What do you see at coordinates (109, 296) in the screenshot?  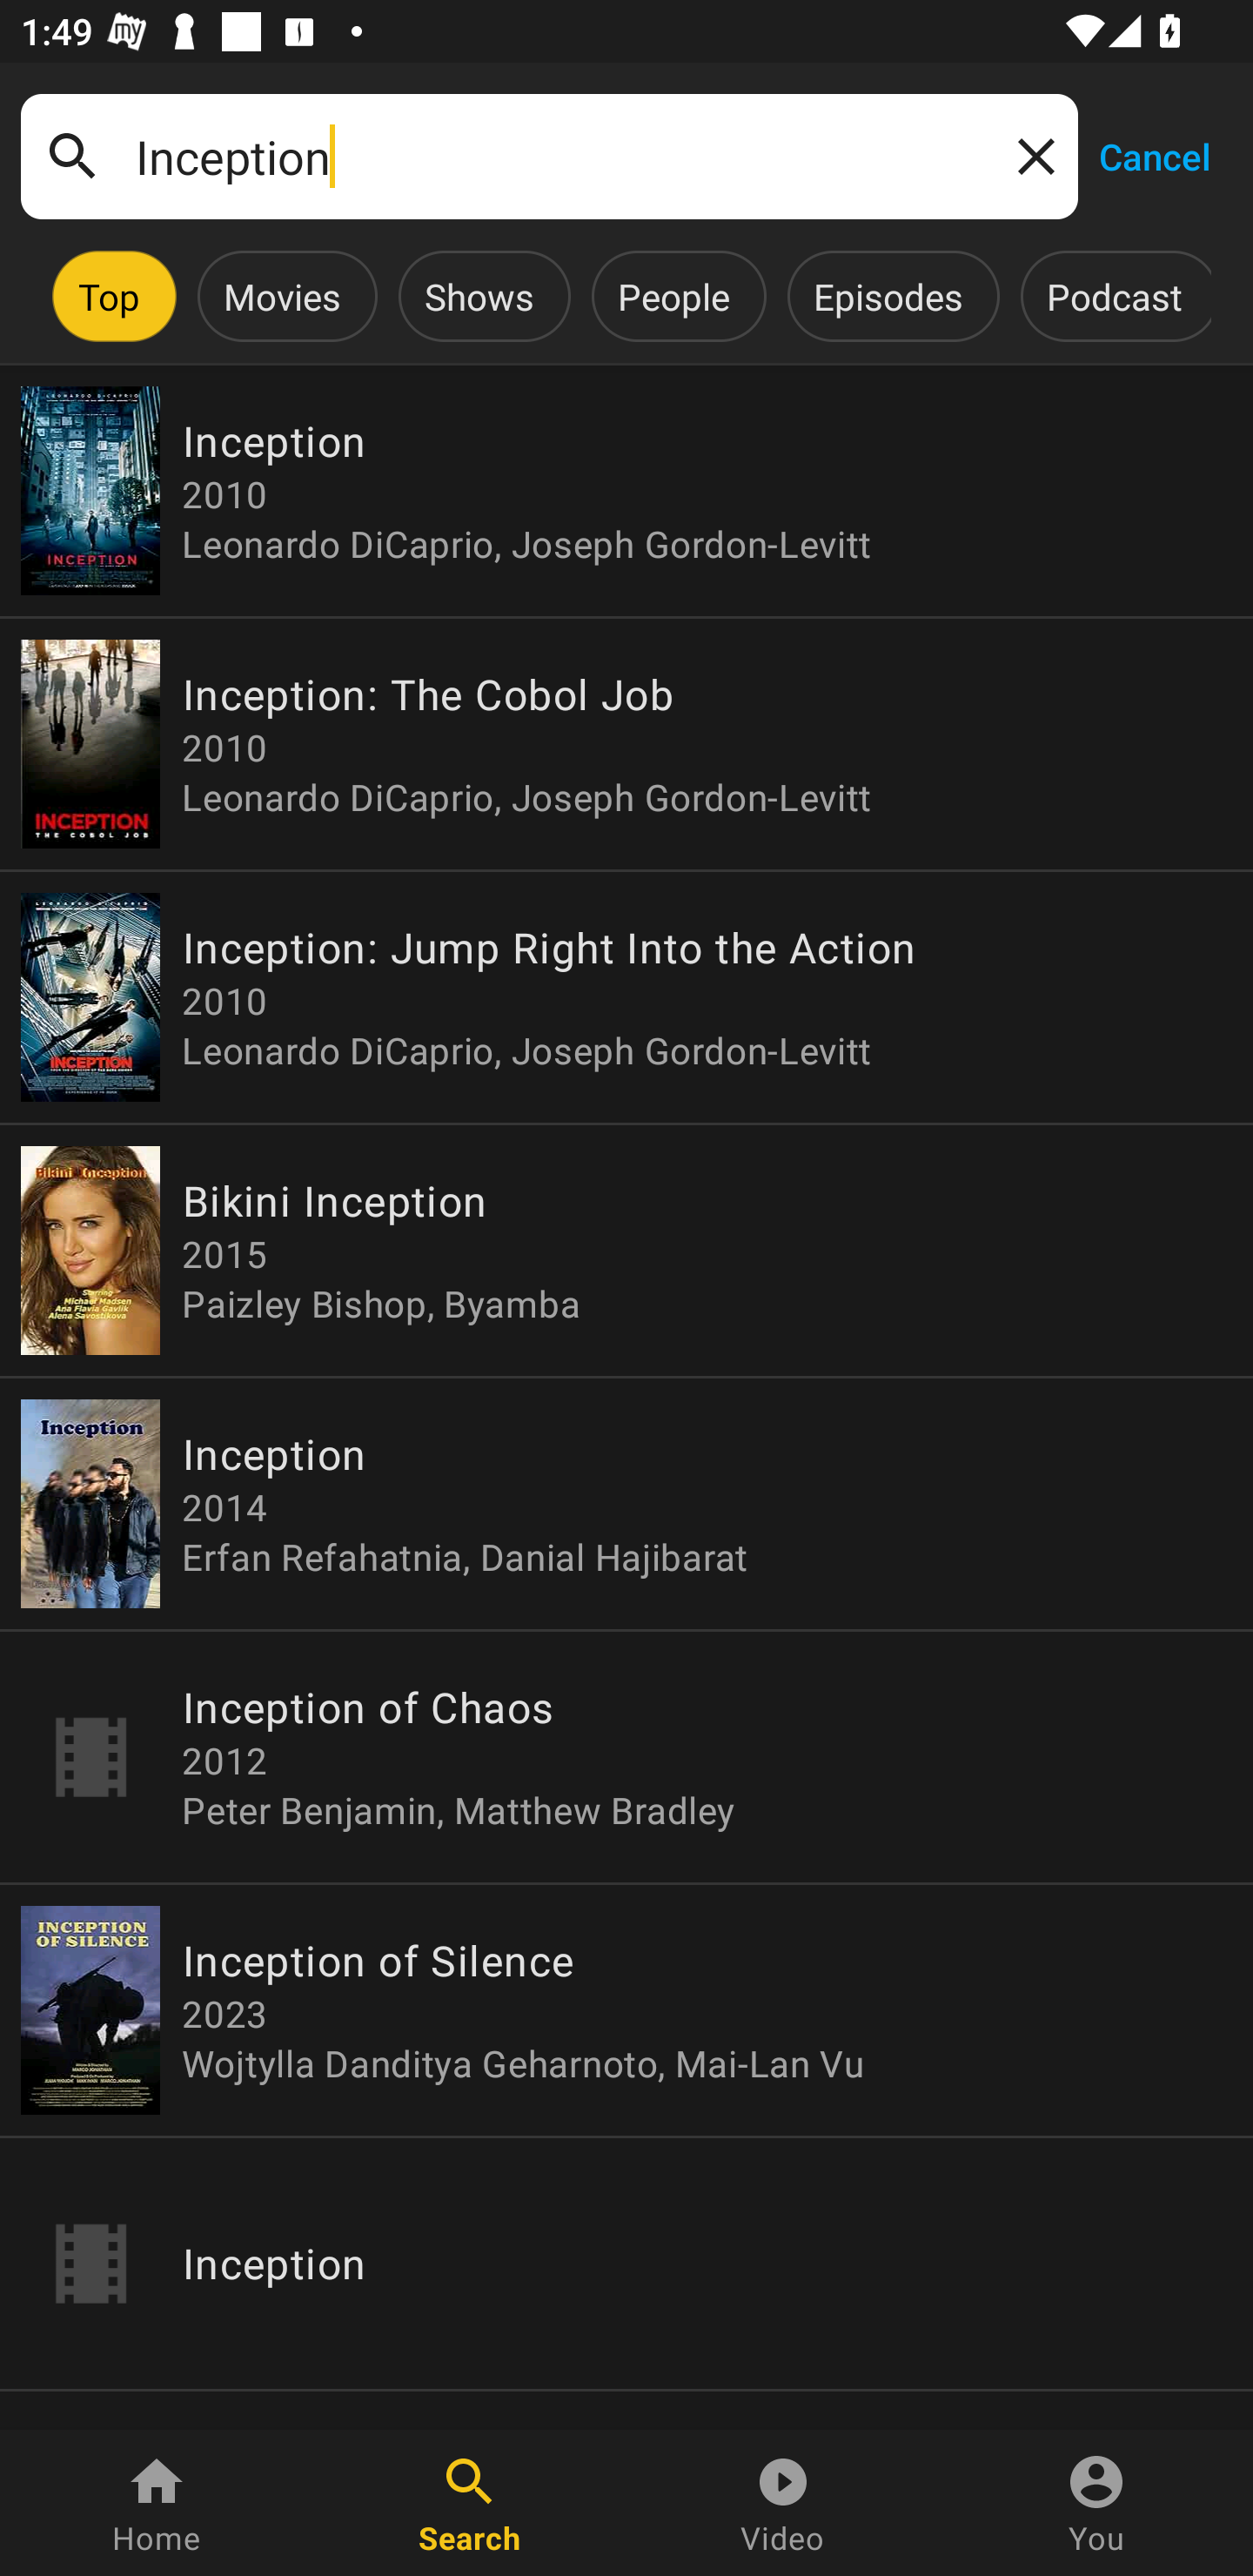 I see `Top` at bounding box center [109, 296].